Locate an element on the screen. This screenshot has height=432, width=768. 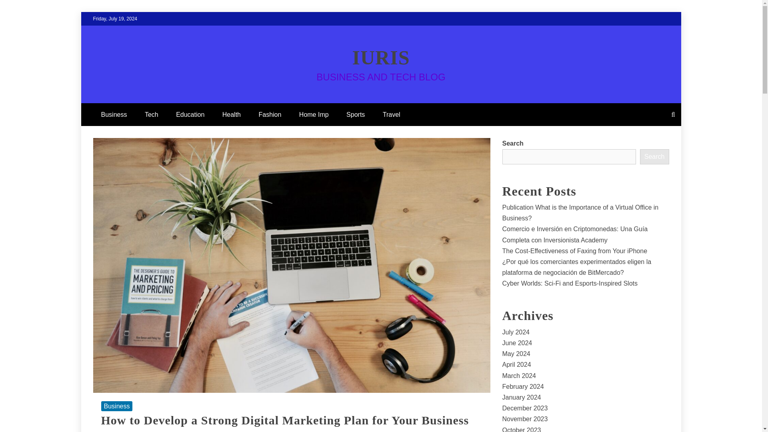
Sports is located at coordinates (355, 114).